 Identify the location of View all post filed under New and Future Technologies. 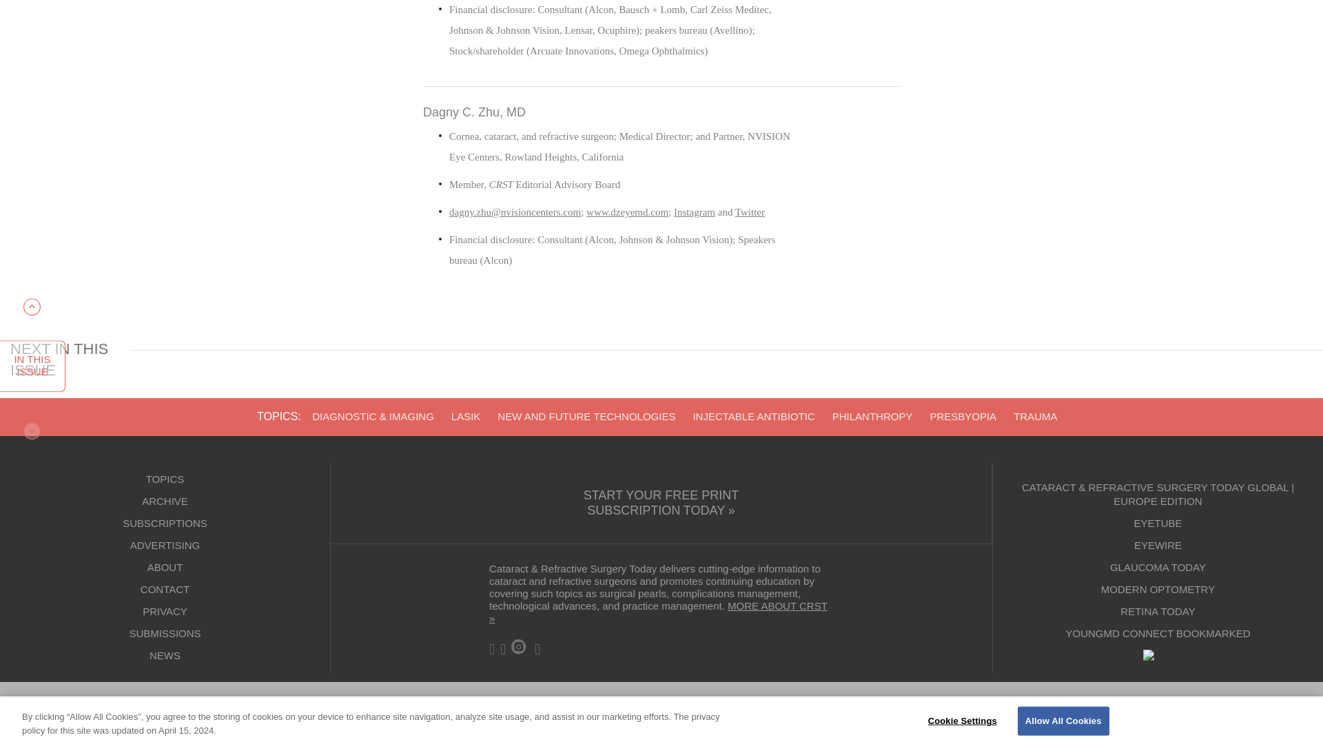
(586, 416).